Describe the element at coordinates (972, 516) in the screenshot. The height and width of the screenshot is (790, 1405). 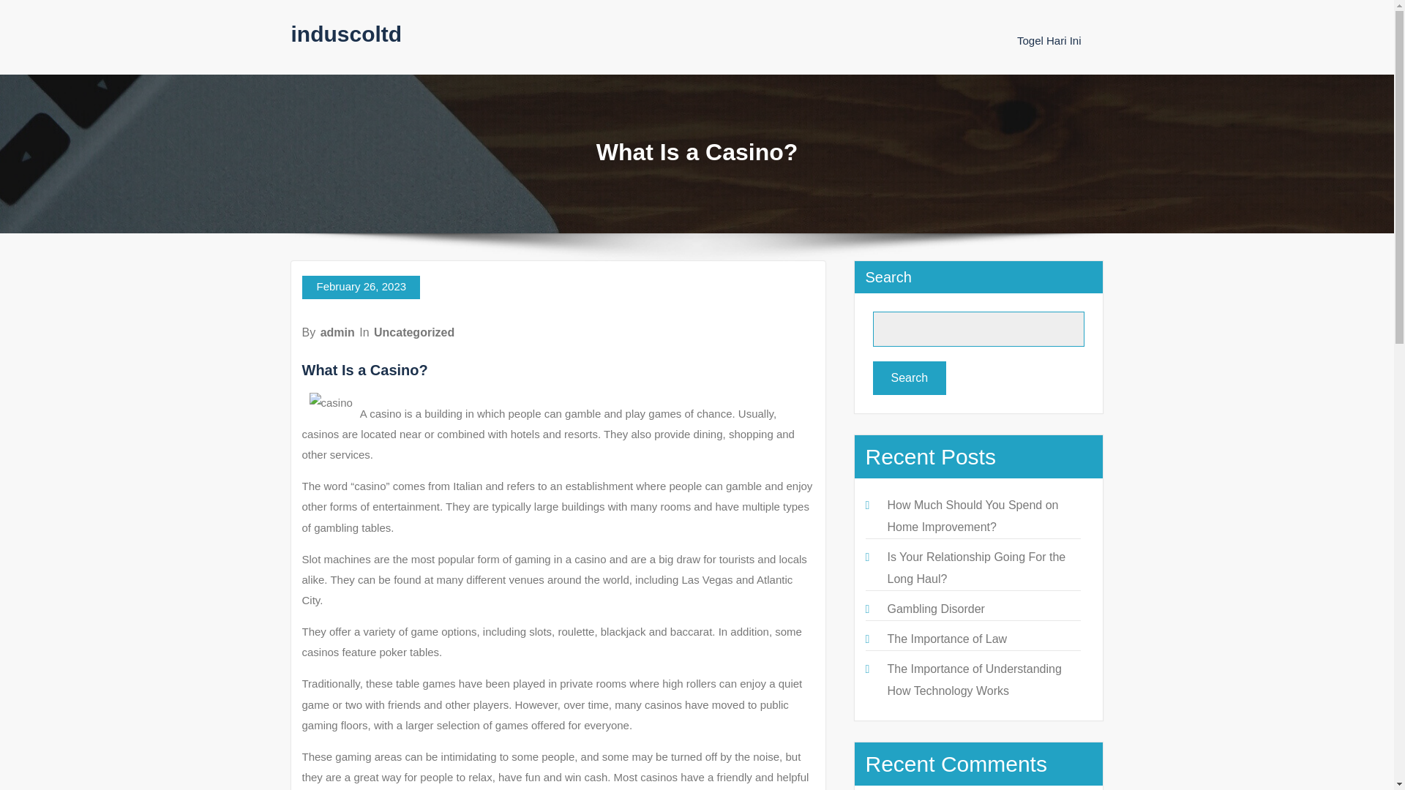
I see `How Much Should You Spend on Home Improvement?` at that location.